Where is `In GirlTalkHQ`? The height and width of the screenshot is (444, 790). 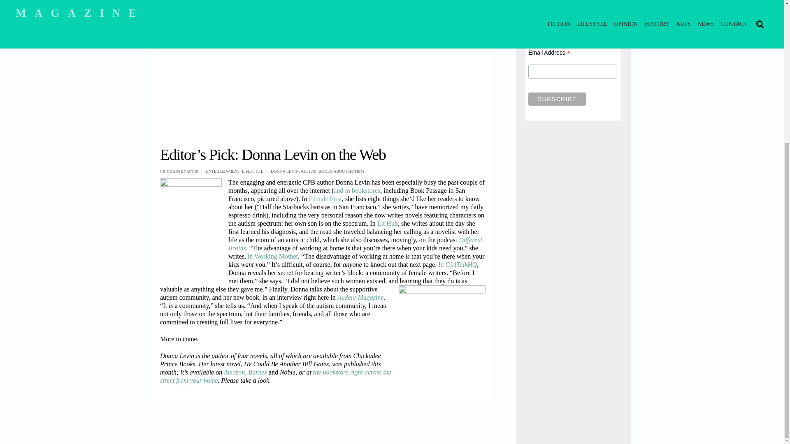
In GirlTalkHQ is located at coordinates (458, 265).